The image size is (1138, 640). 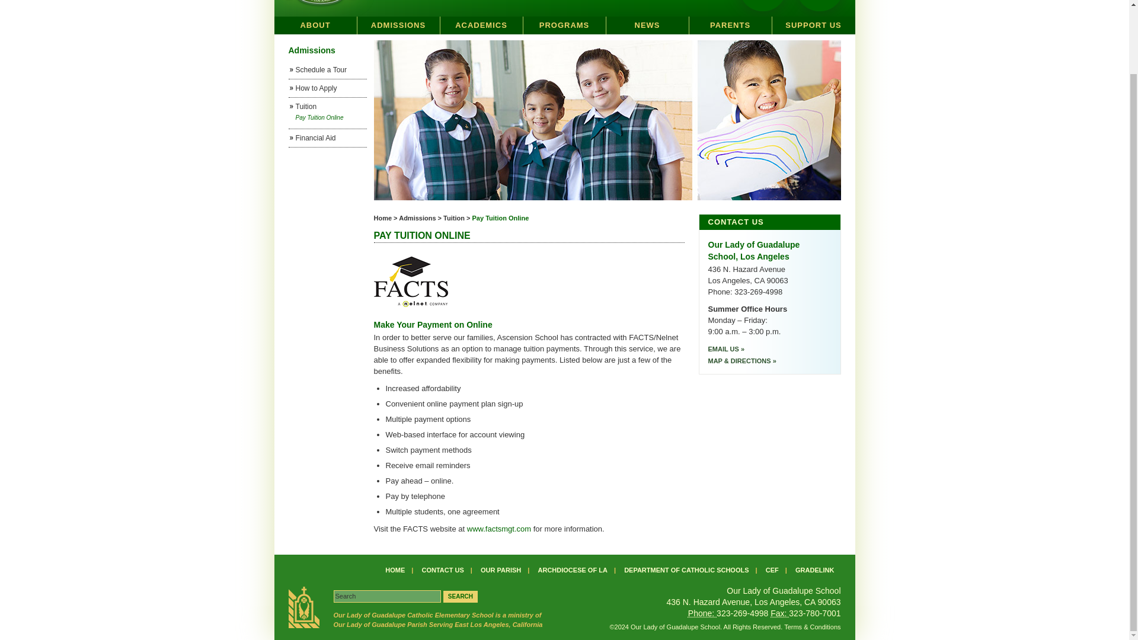 I want to click on Home, so click(x=382, y=217).